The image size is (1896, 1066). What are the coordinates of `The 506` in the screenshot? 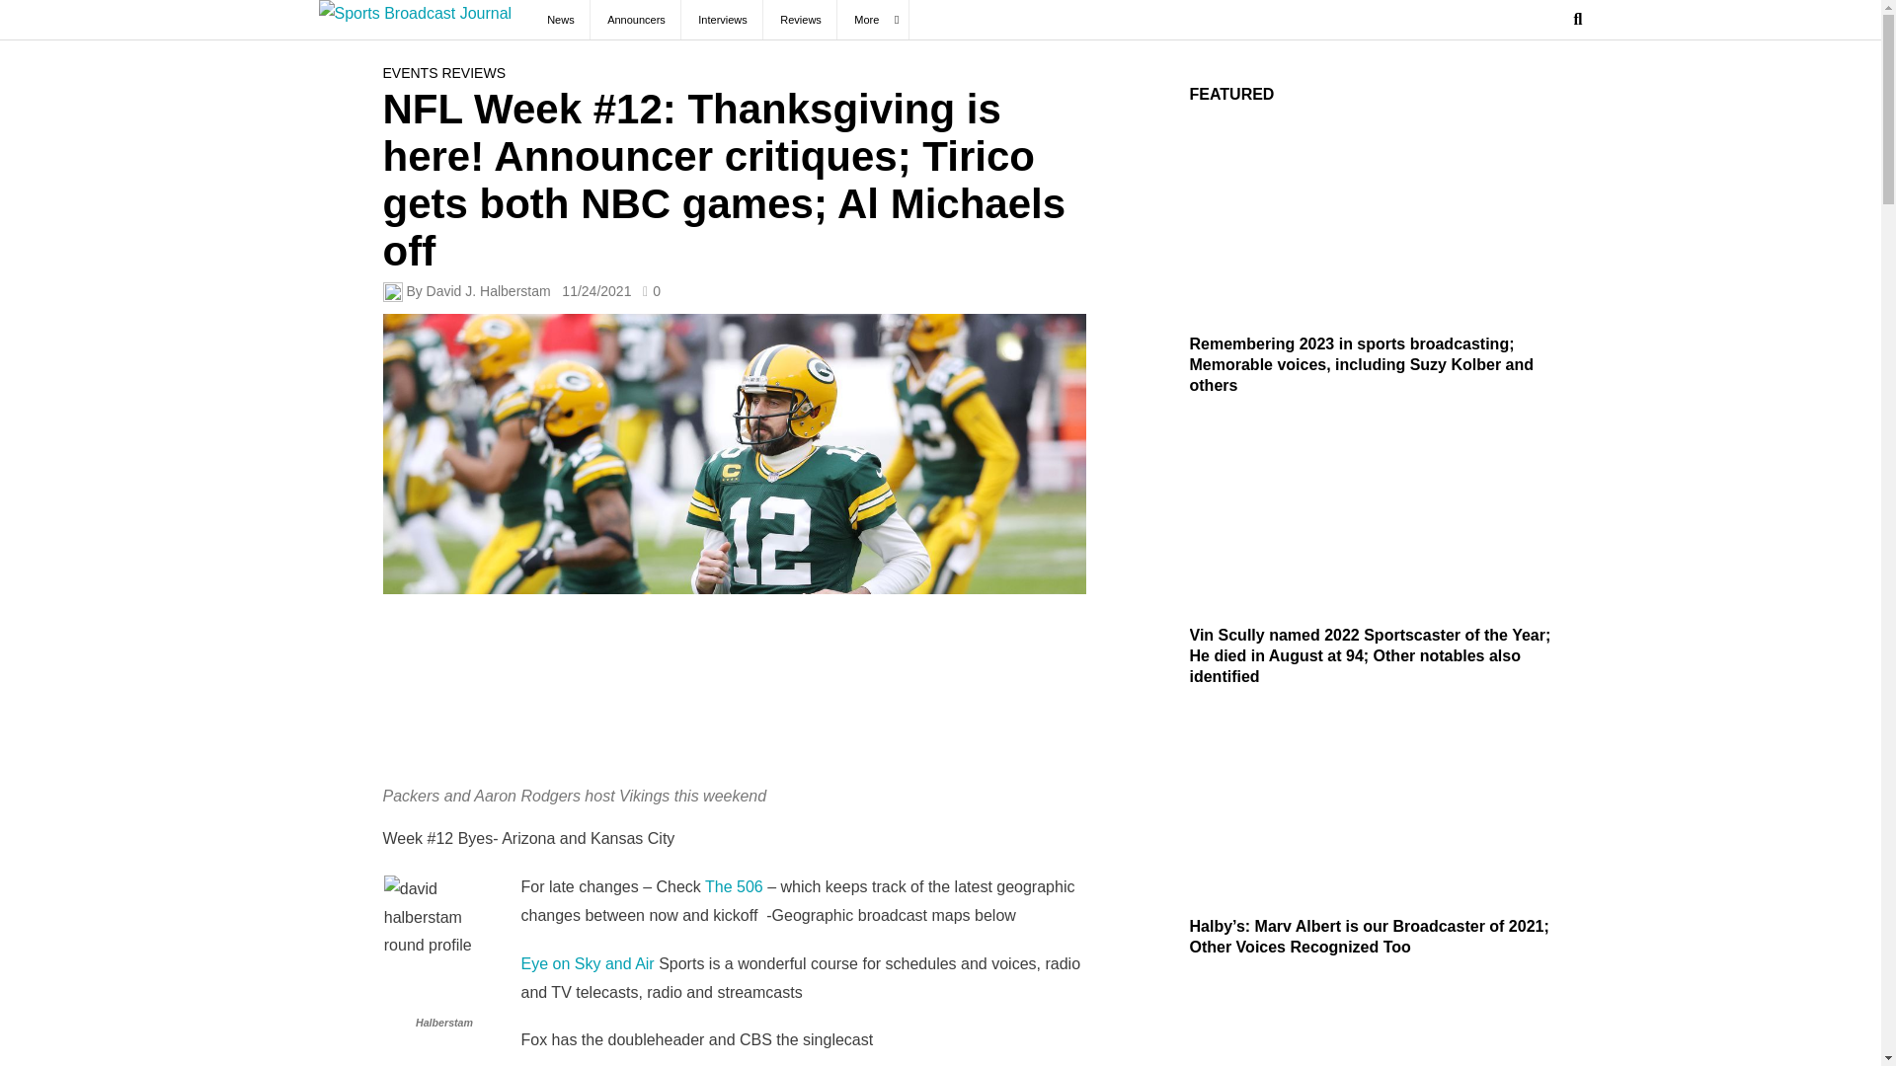 It's located at (733, 886).